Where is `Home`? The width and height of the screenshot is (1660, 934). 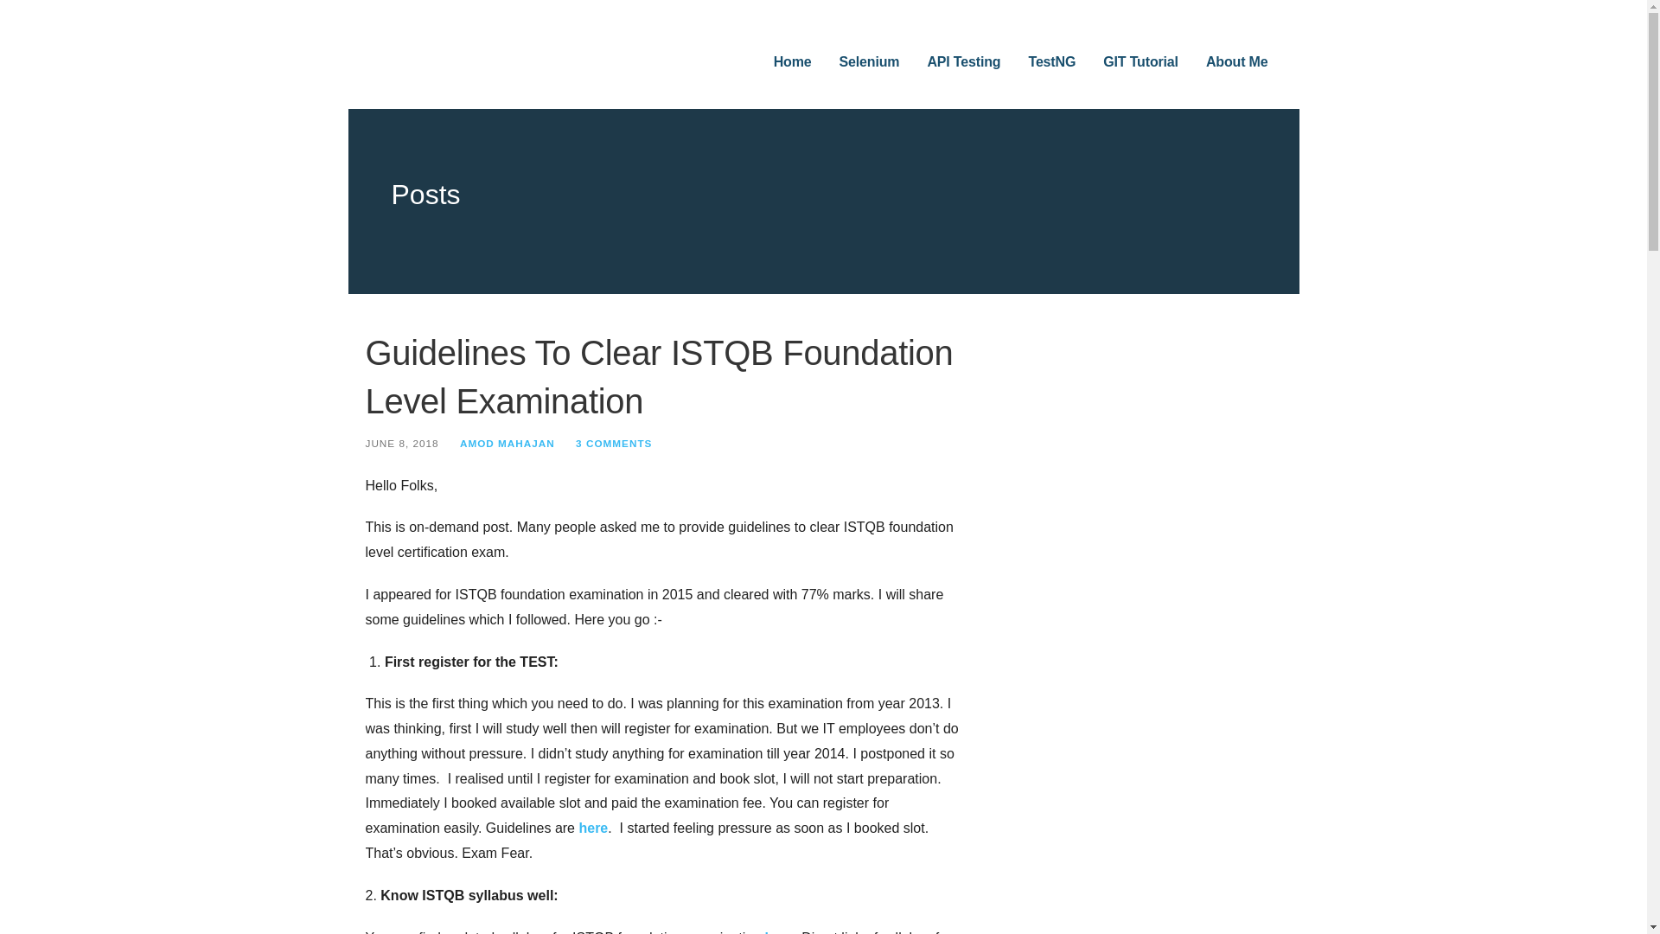
Home is located at coordinates (792, 62).